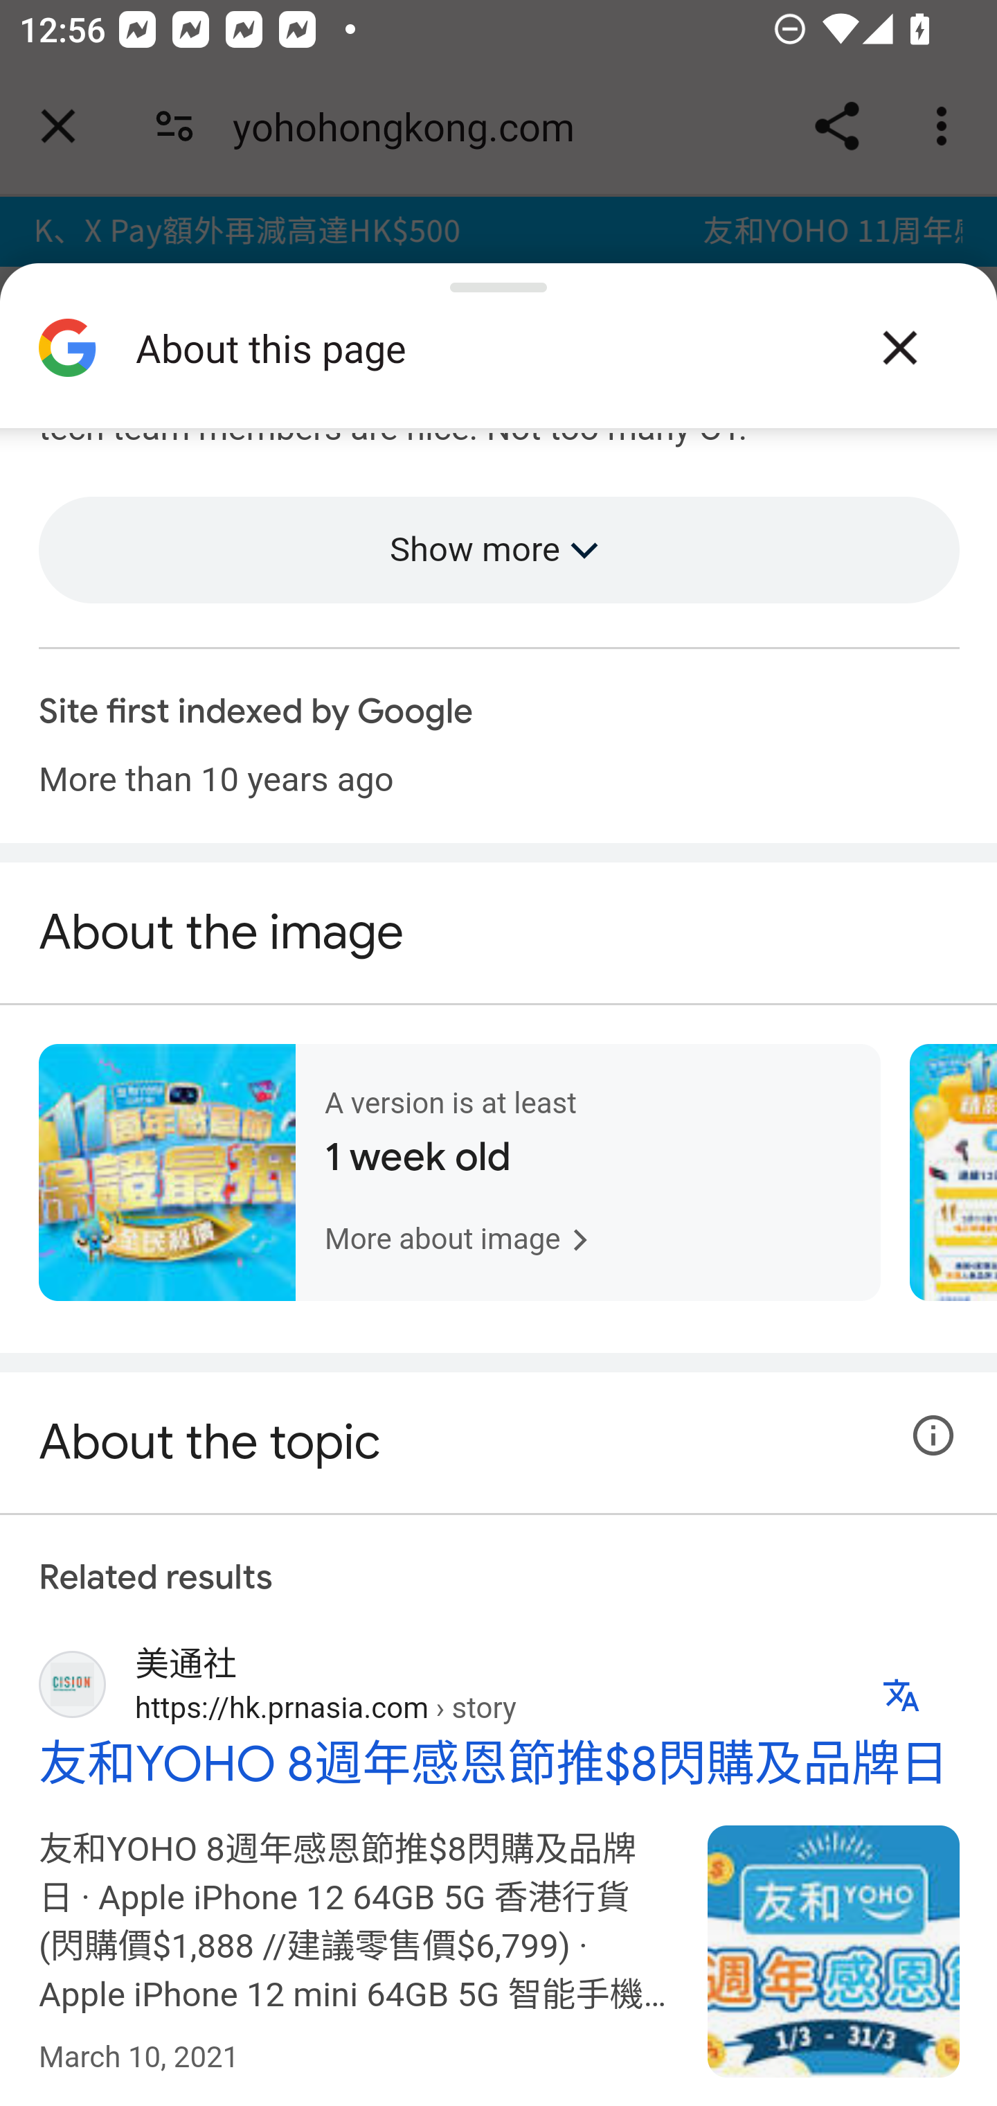 The image size is (997, 2106). Describe the element at coordinates (899, 348) in the screenshot. I see `Close` at that location.